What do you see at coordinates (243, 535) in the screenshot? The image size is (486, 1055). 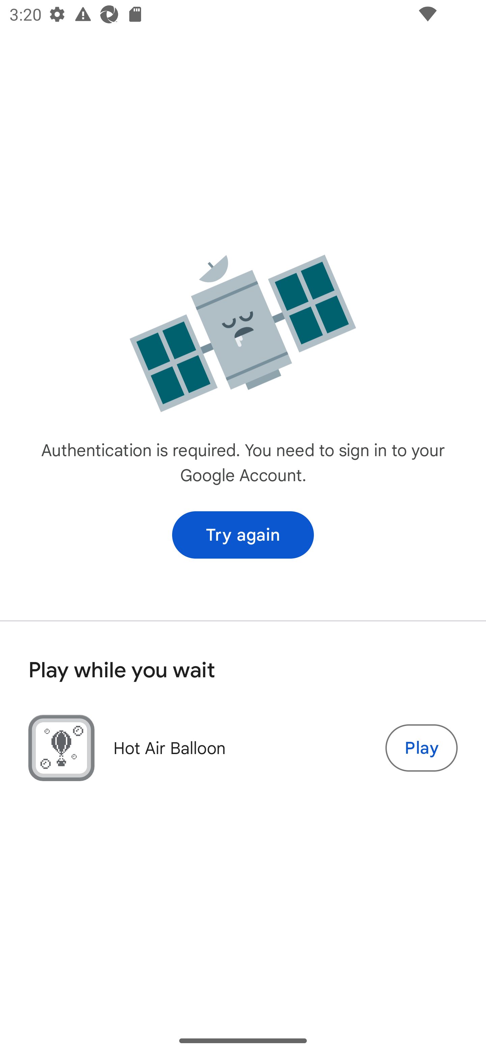 I see `Try again` at bounding box center [243, 535].